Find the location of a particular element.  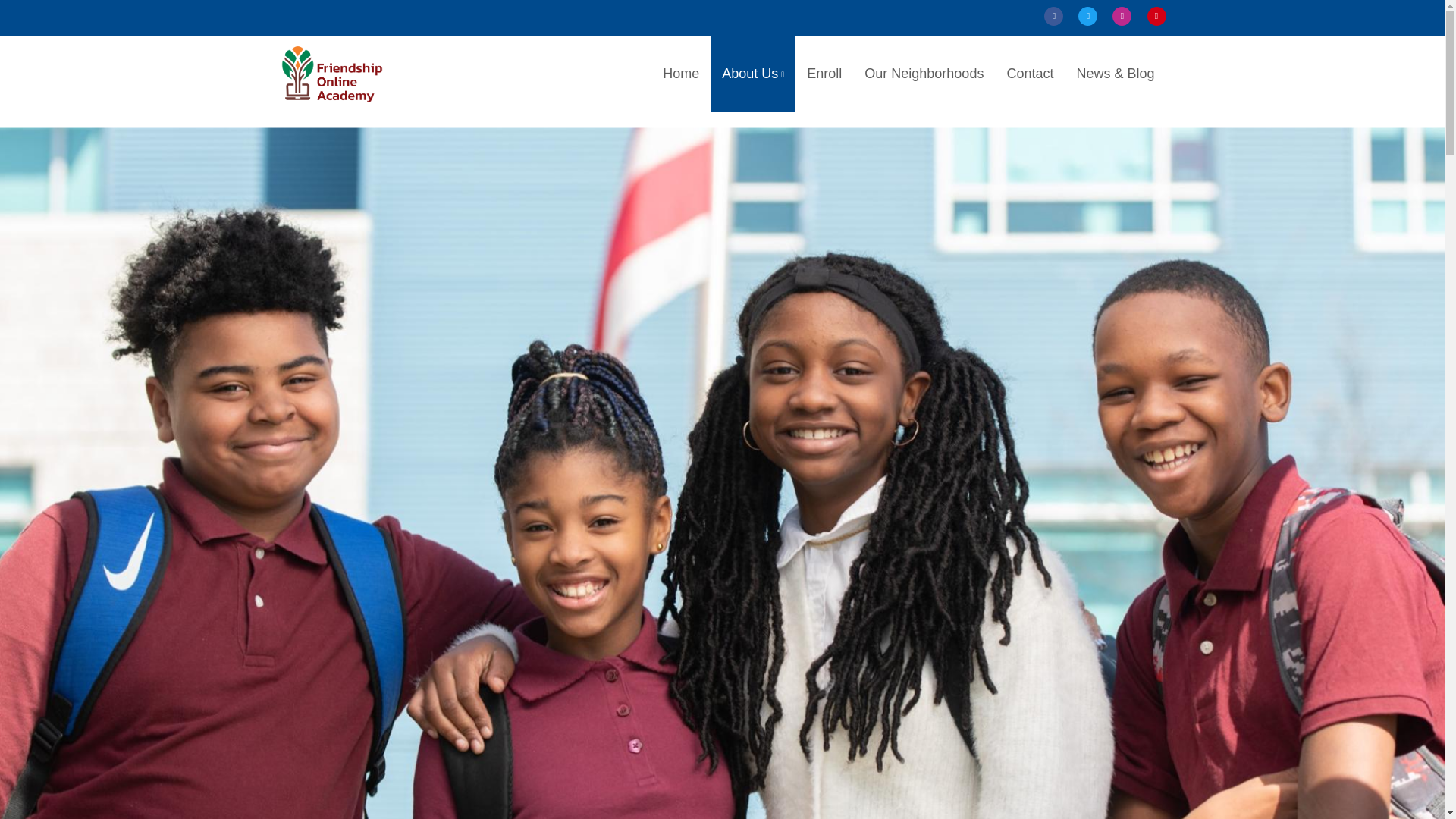

About Us is located at coordinates (752, 74).